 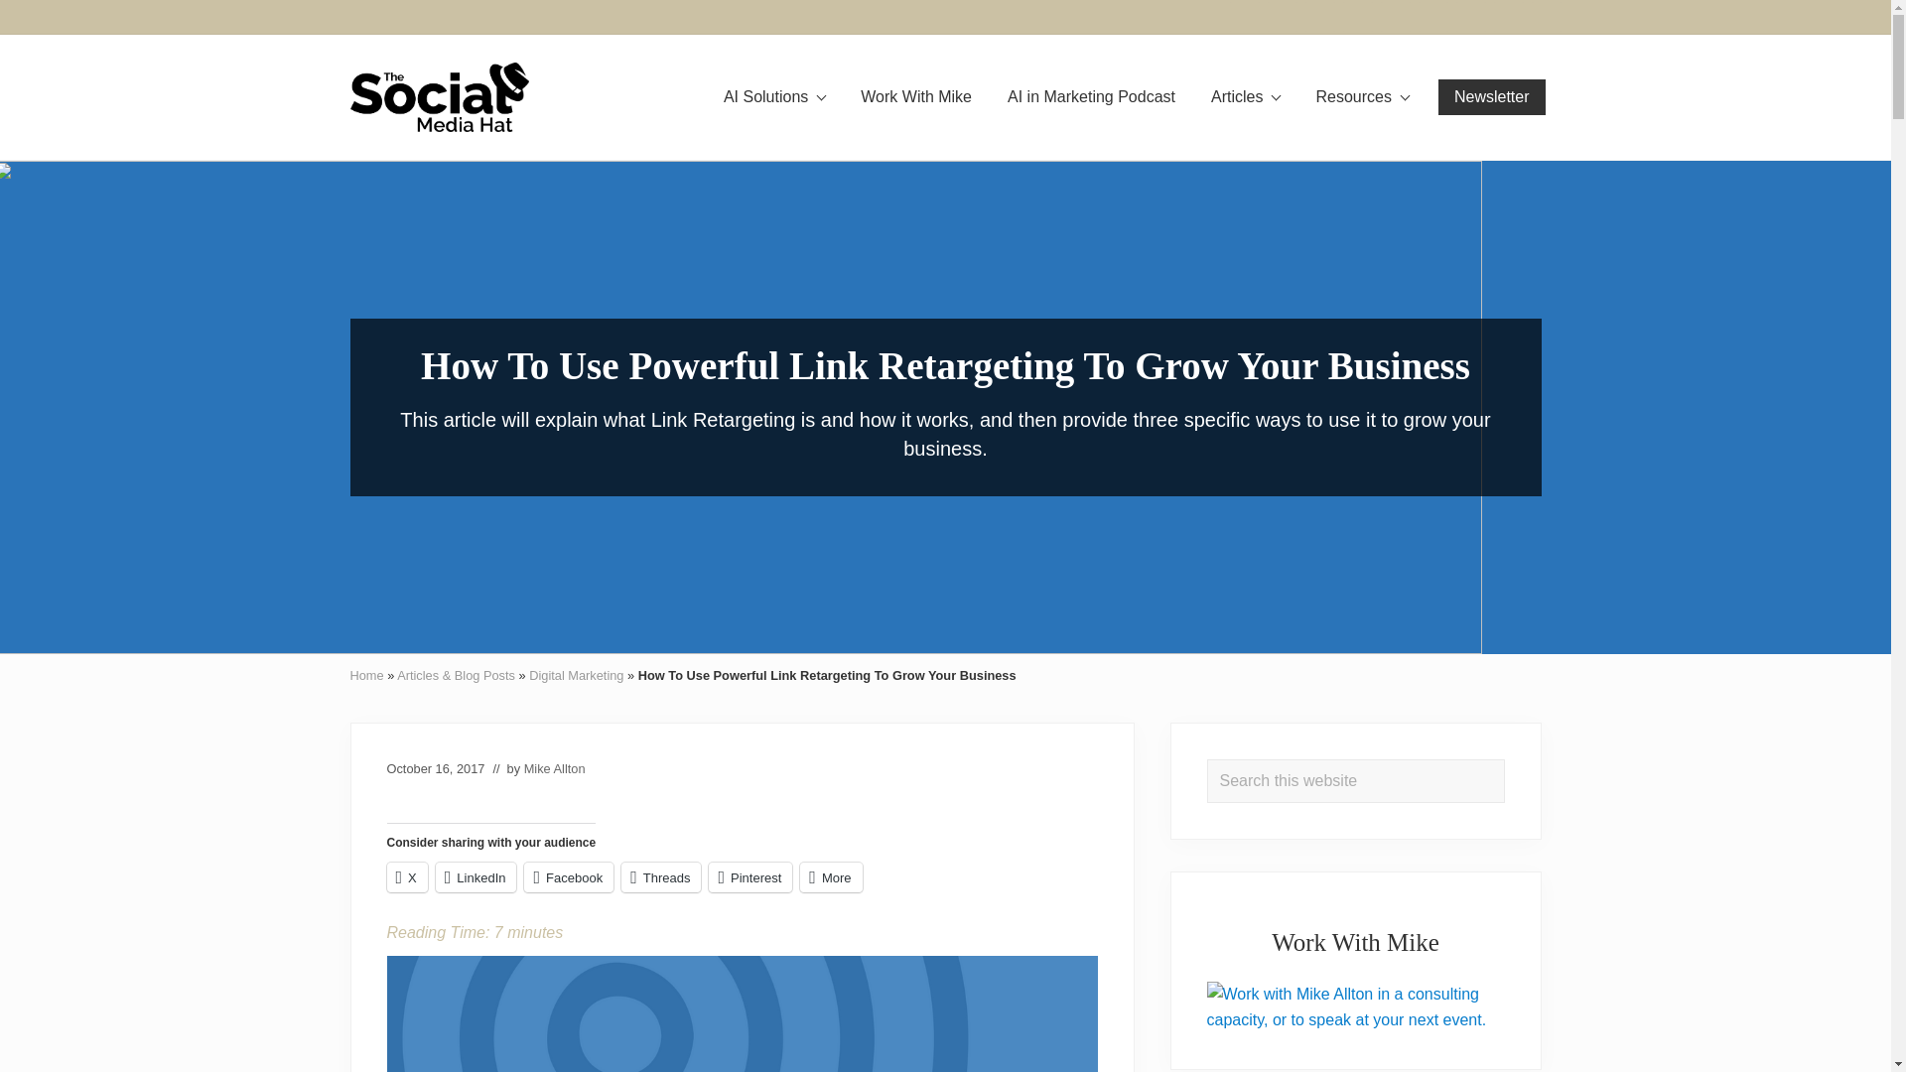 I want to click on YouTube, so click(x=1545, y=17).